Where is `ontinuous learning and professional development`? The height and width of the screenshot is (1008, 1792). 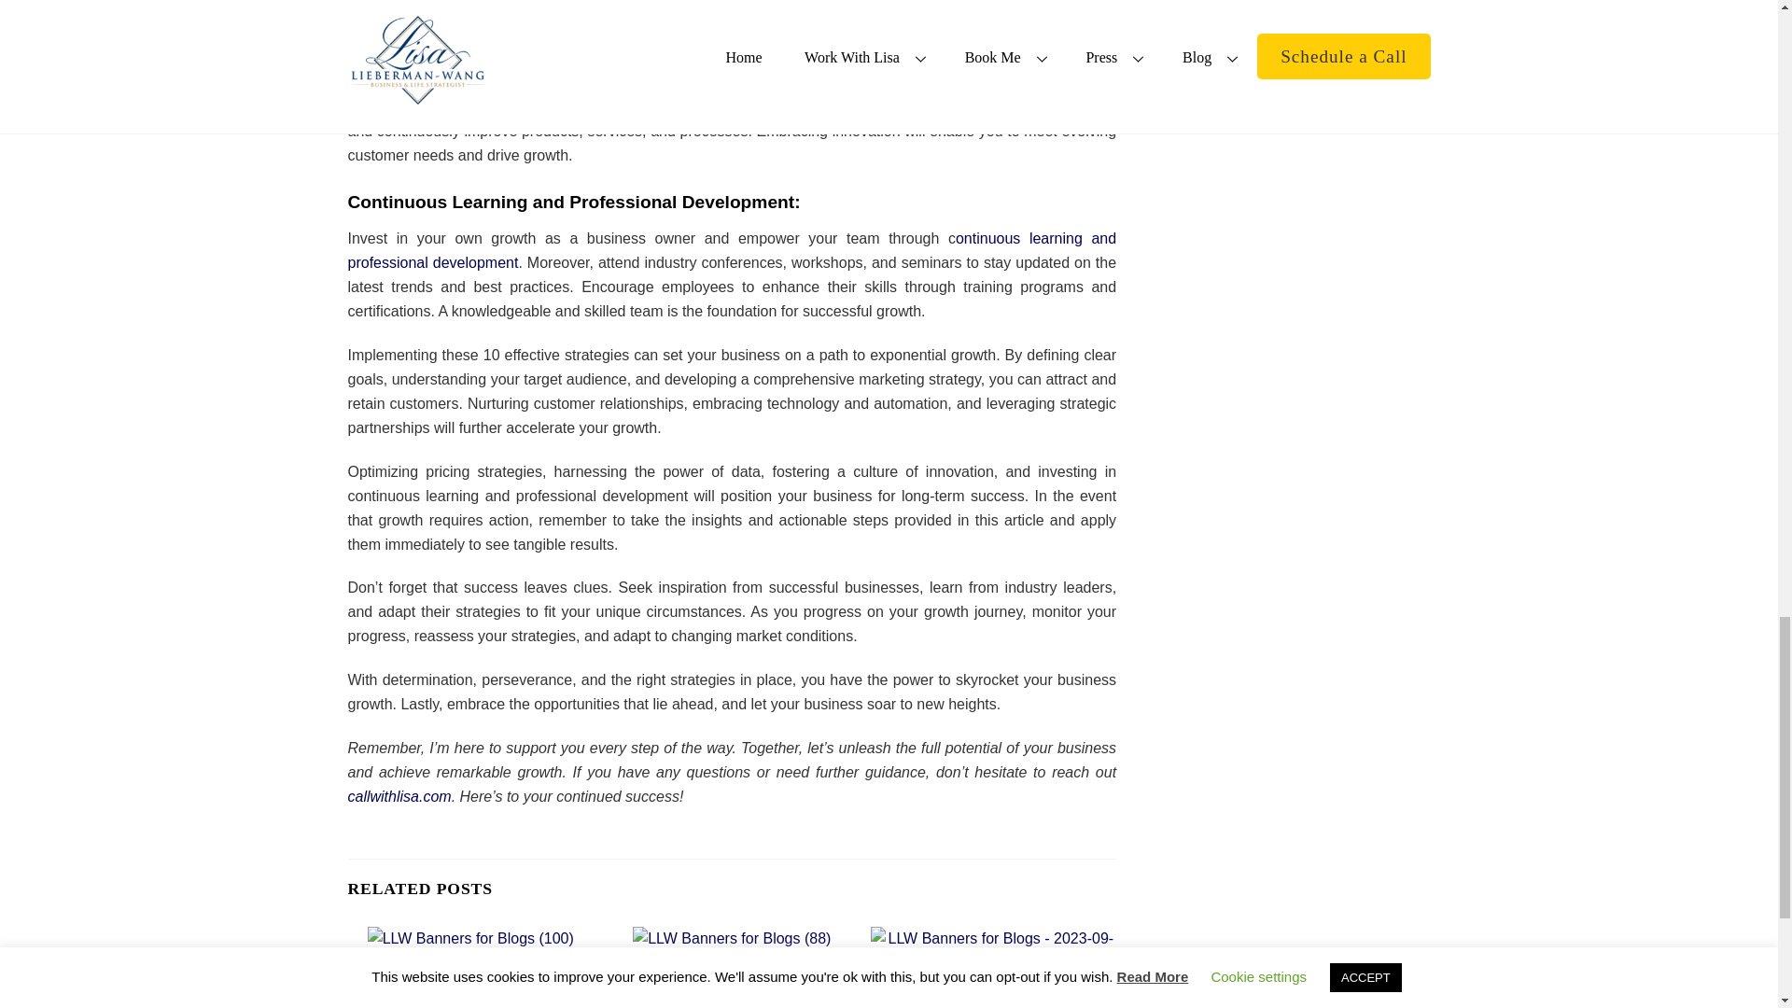
ontinuous learning and professional development is located at coordinates (732, 250).